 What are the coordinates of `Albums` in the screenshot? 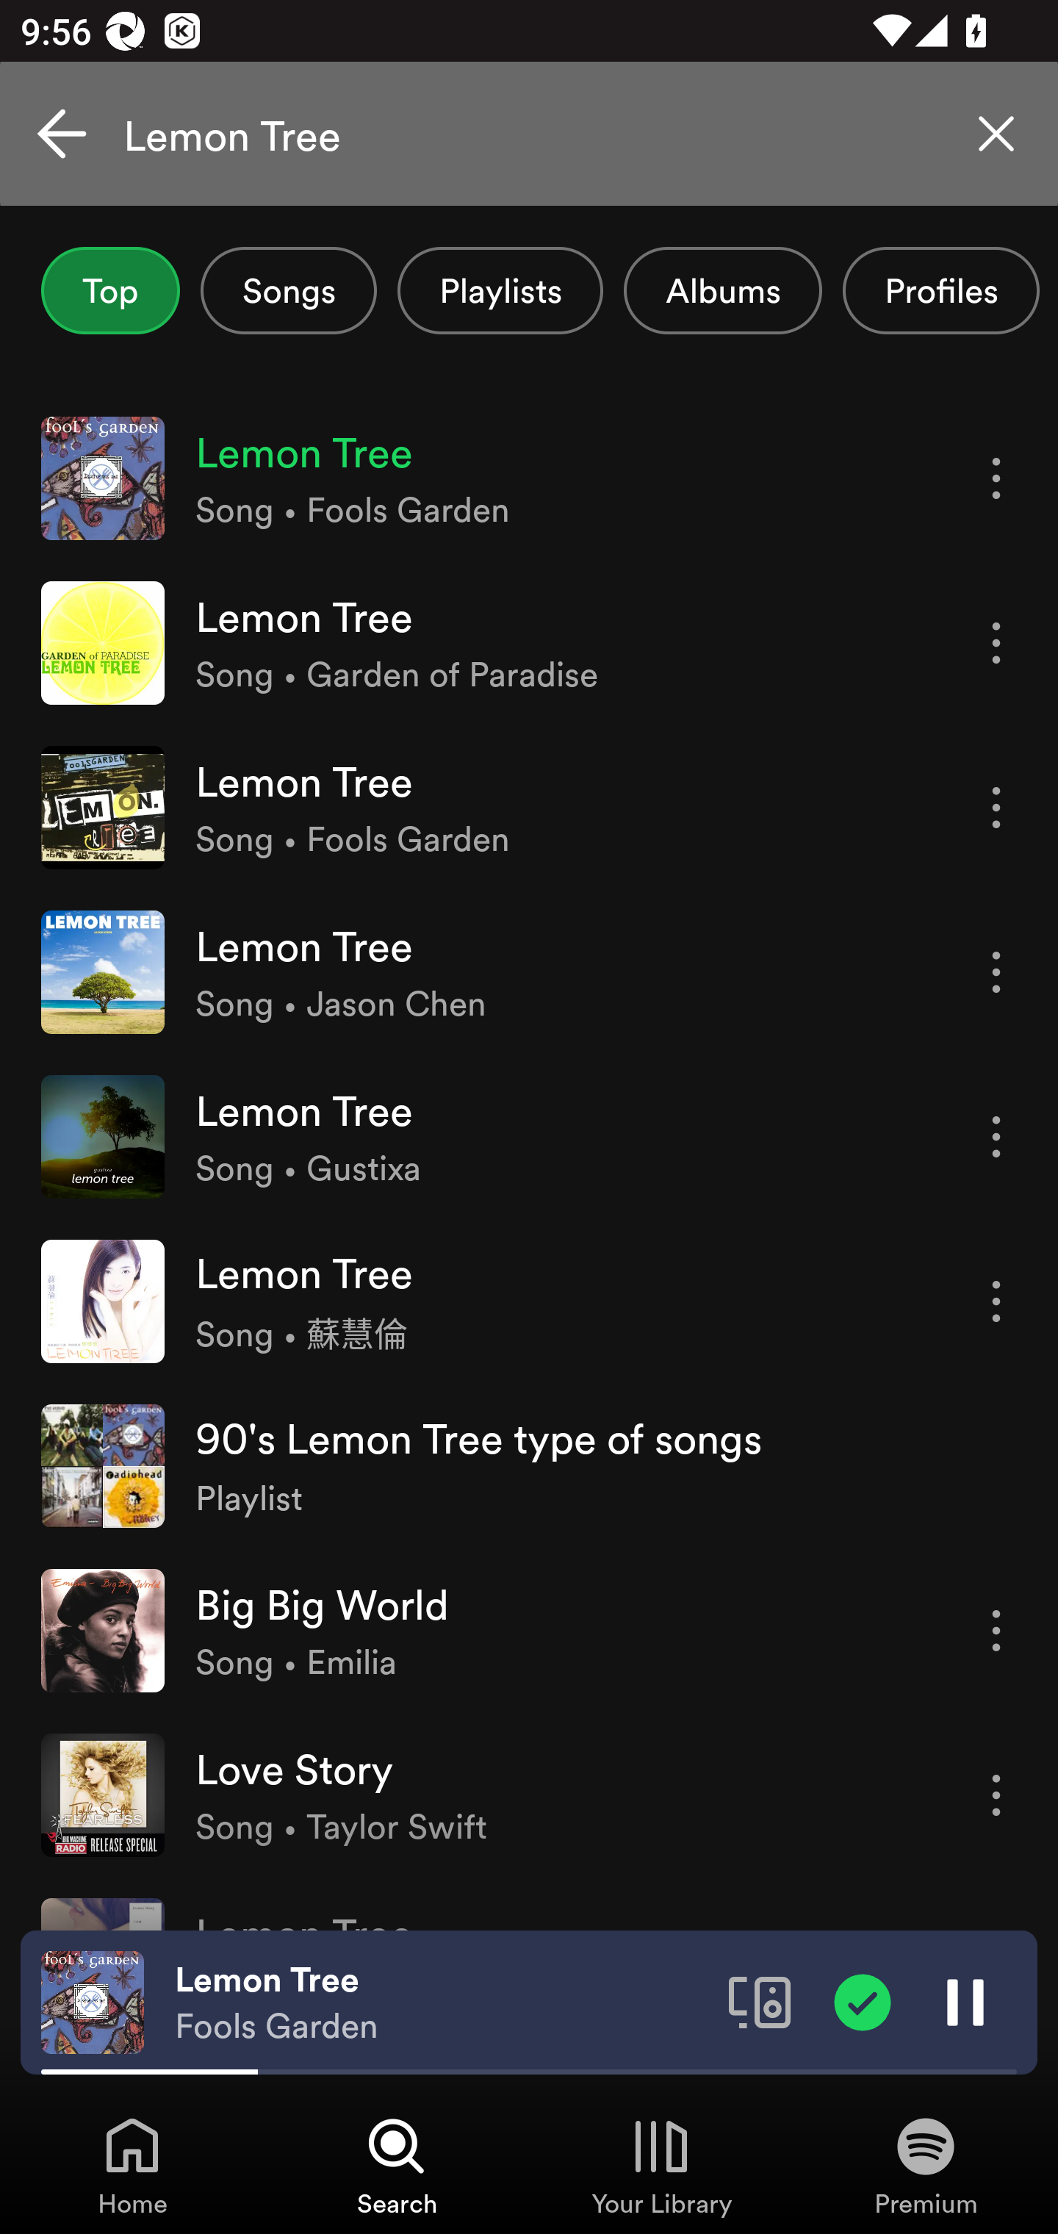 It's located at (723, 290).